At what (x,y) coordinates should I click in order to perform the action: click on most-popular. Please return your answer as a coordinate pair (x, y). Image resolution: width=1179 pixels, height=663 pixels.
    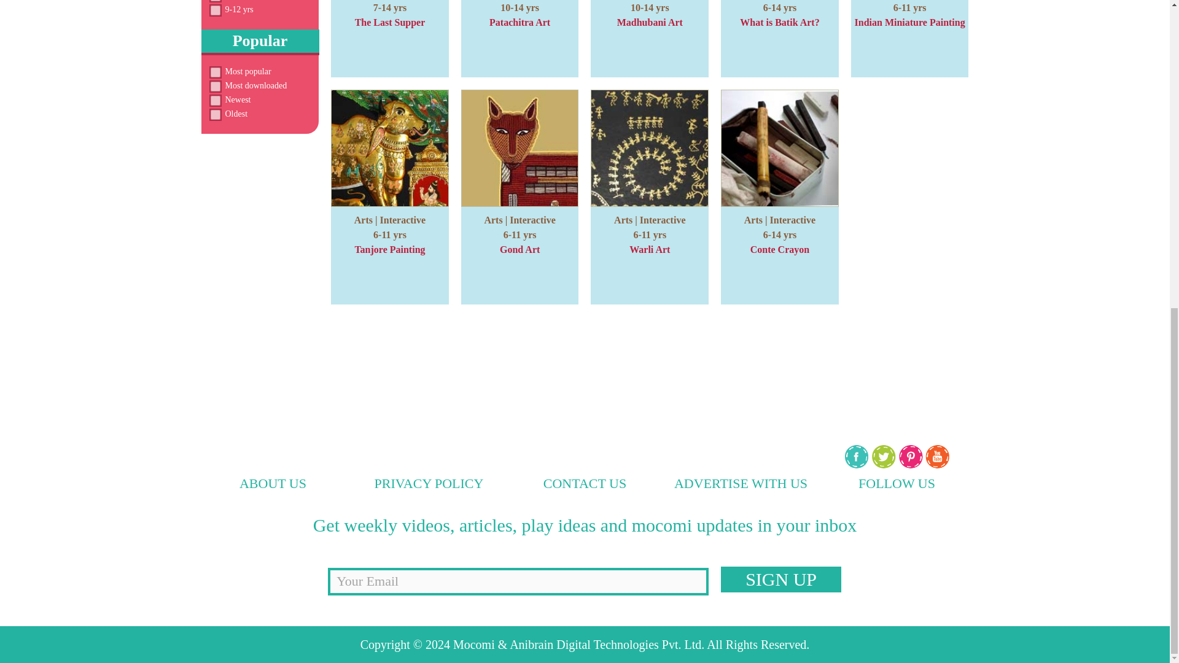
    Looking at the image, I should click on (214, 72).